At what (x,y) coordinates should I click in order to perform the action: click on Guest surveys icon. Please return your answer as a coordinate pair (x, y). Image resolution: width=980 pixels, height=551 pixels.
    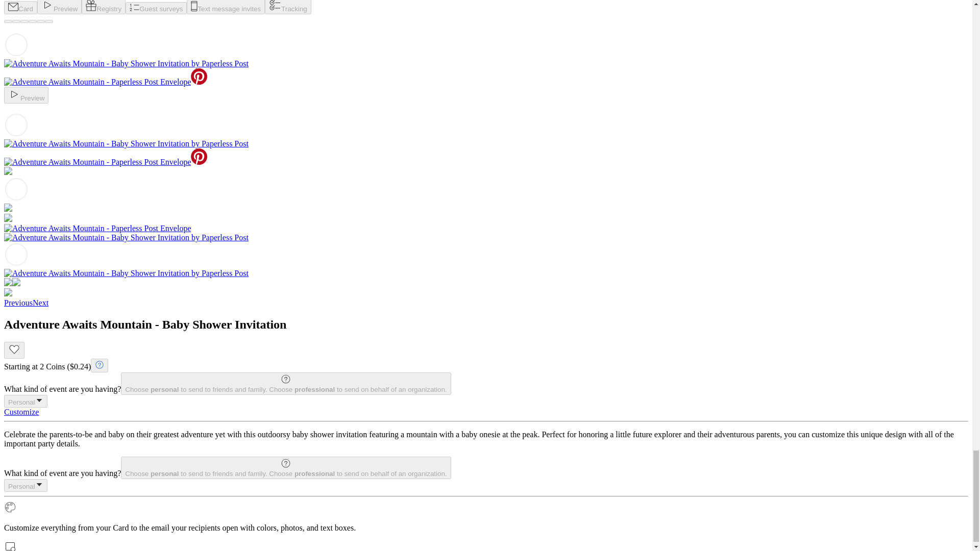
    Looking at the image, I should click on (134, 7).